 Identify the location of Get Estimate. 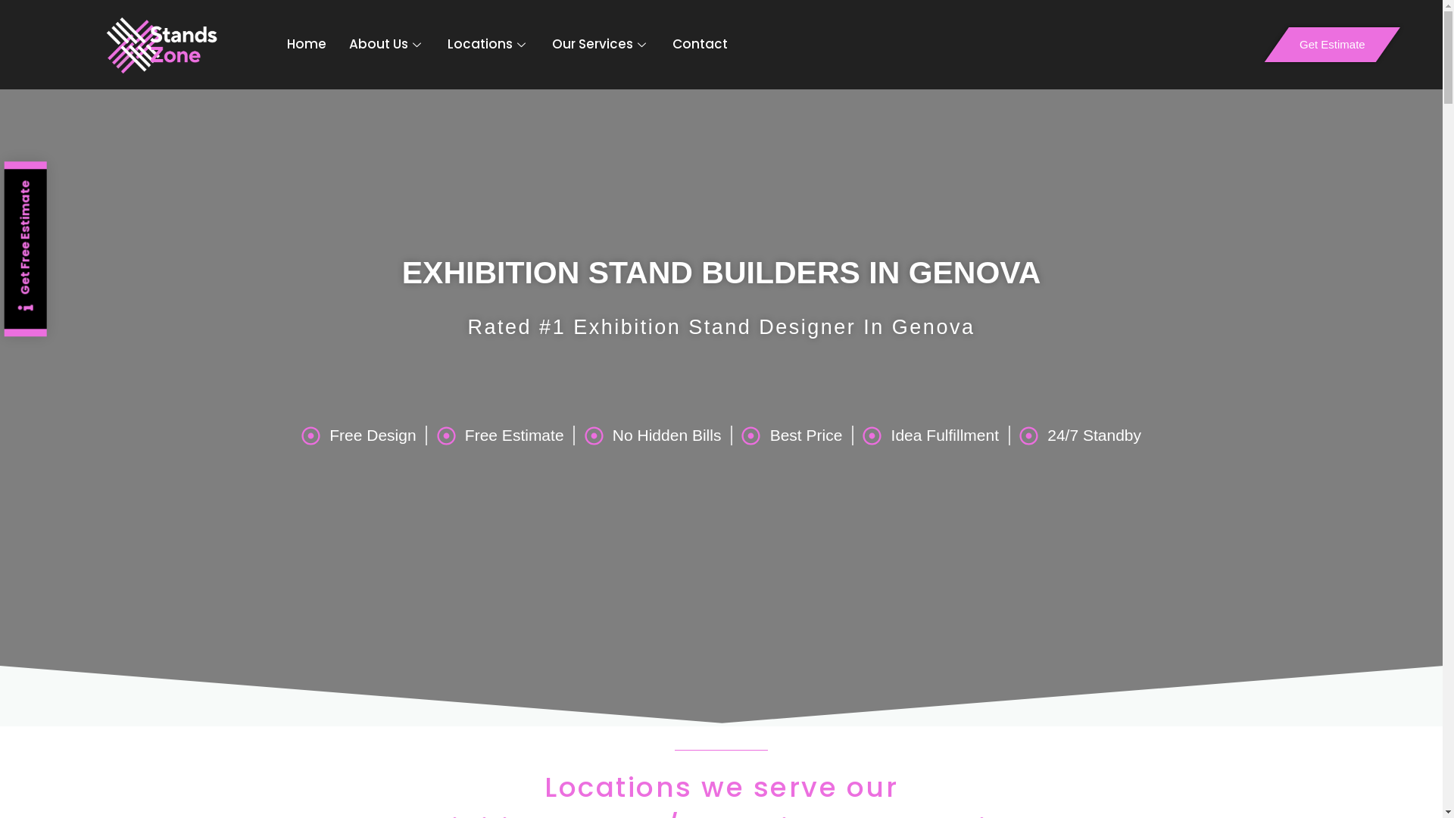
(1321, 45).